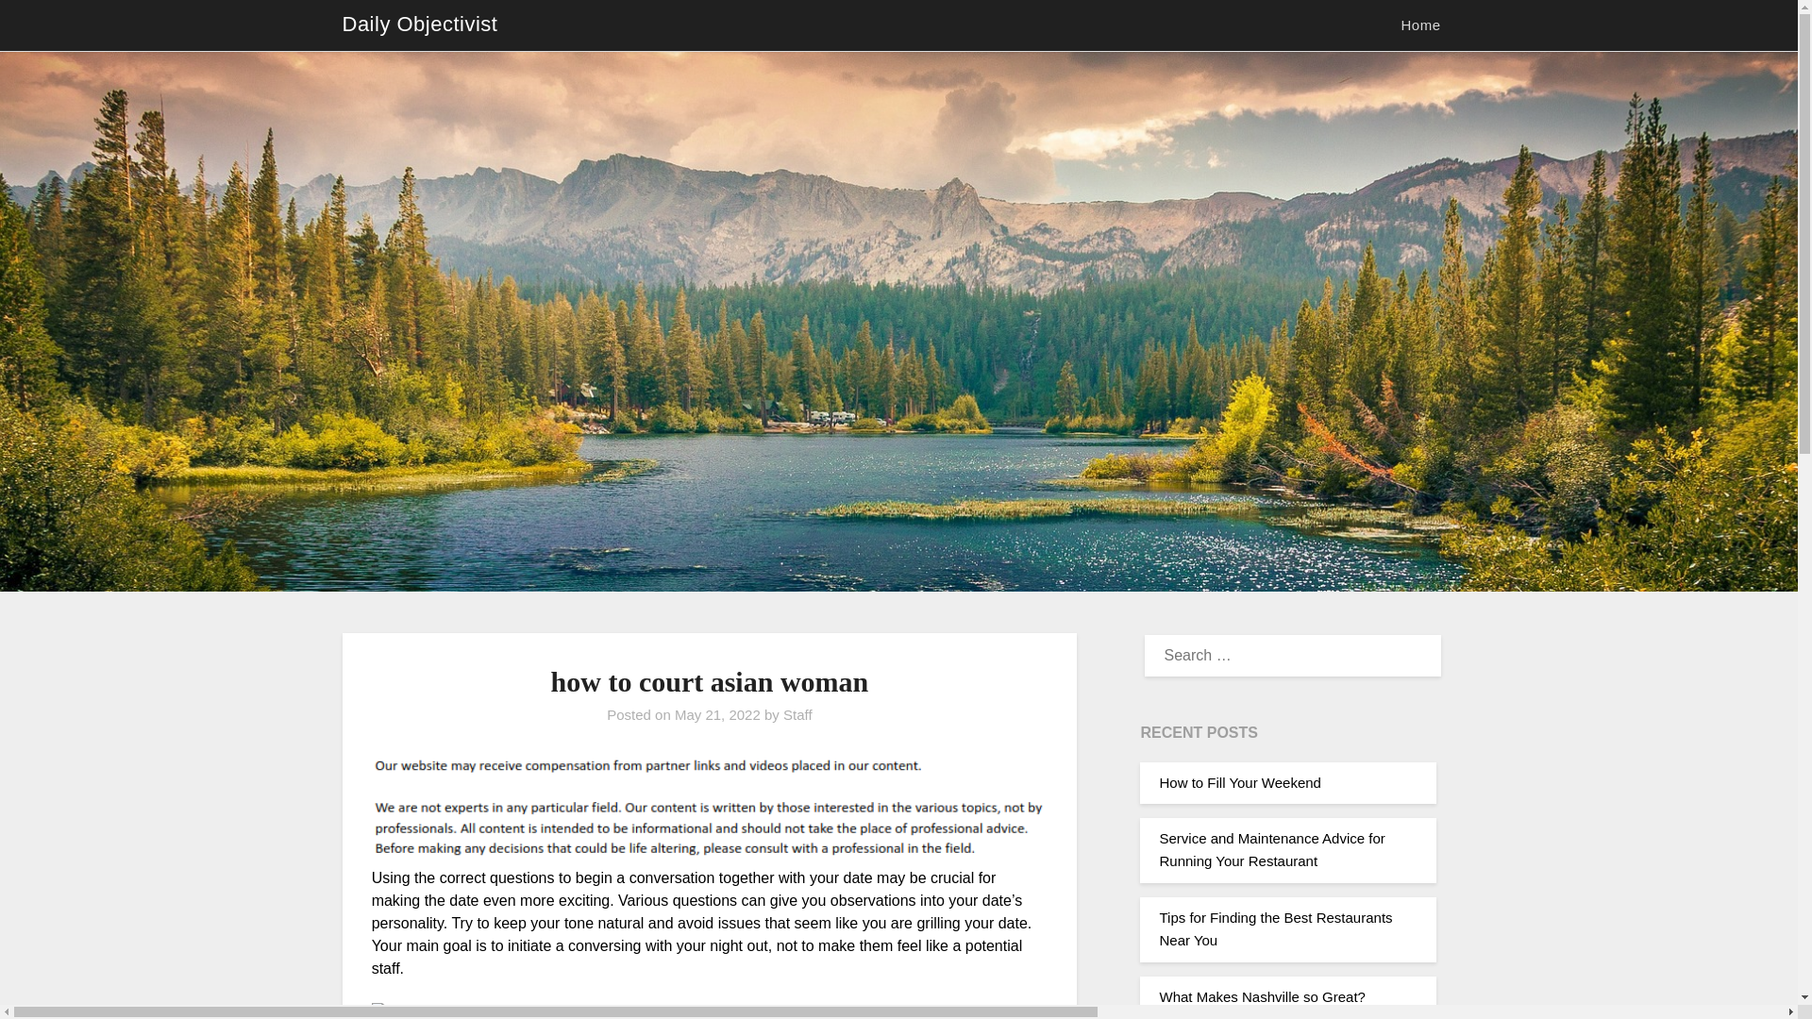  I want to click on May 21, 2022, so click(717, 714).